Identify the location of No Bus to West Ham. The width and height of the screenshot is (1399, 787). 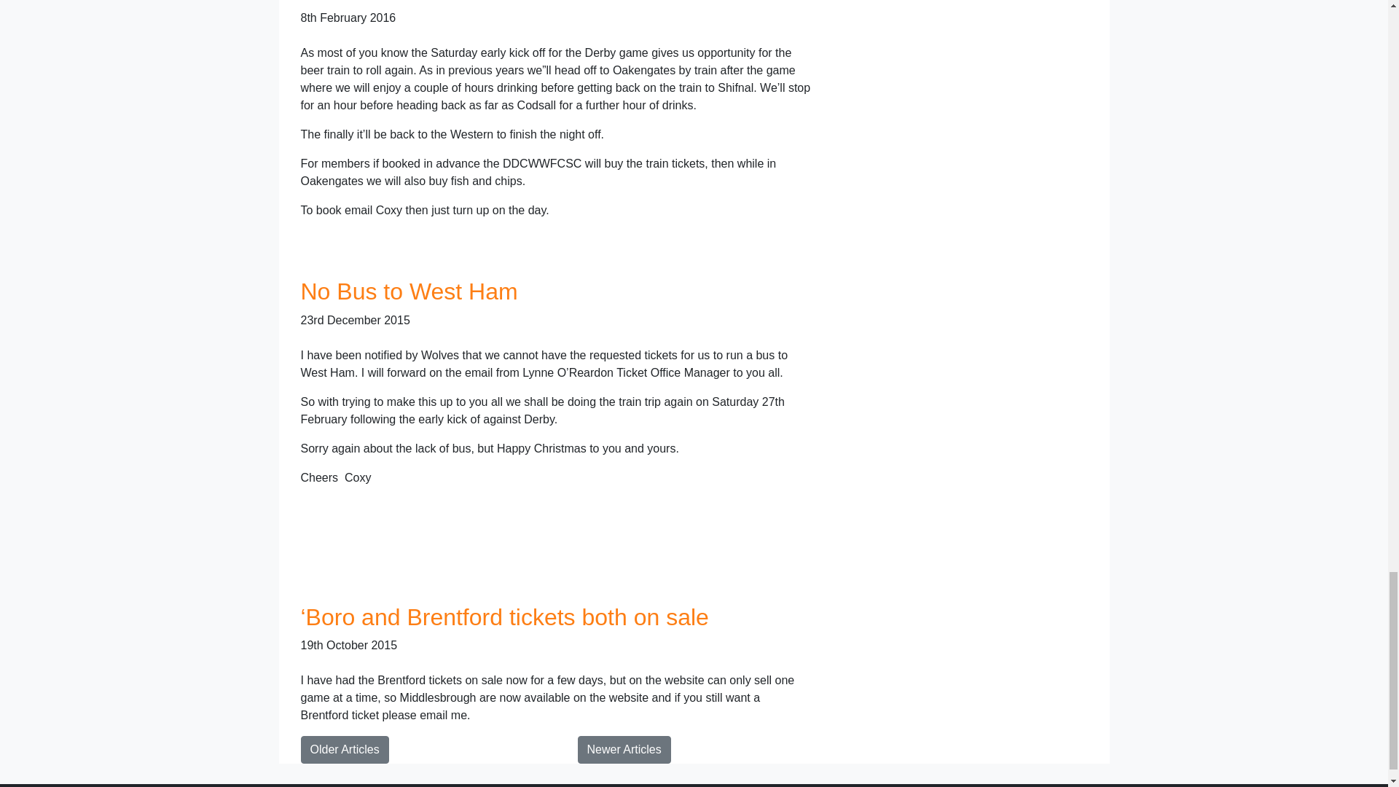
(409, 291).